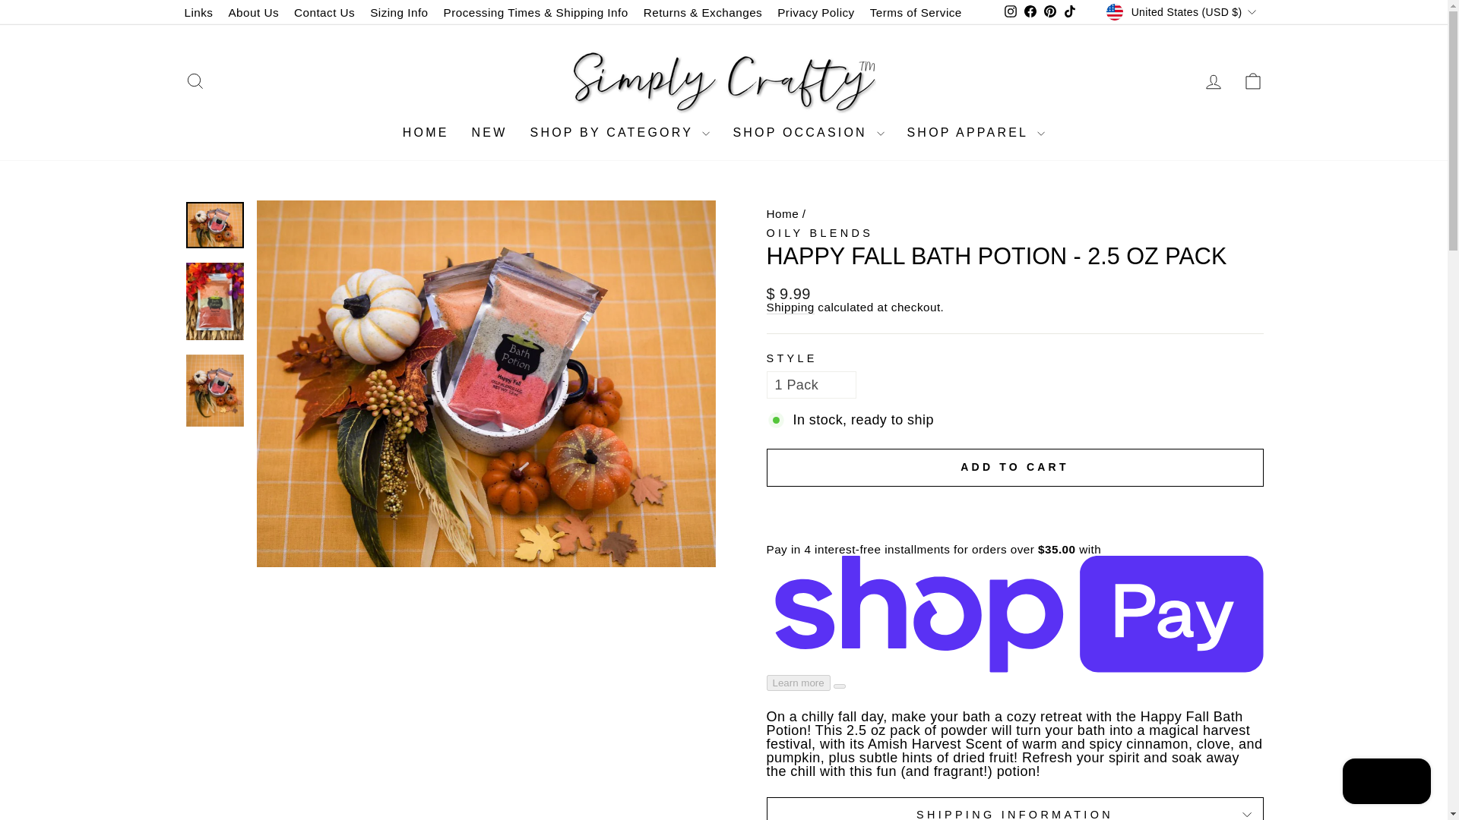  I want to click on ICON-BAG-MINIMAL, so click(1252, 80).